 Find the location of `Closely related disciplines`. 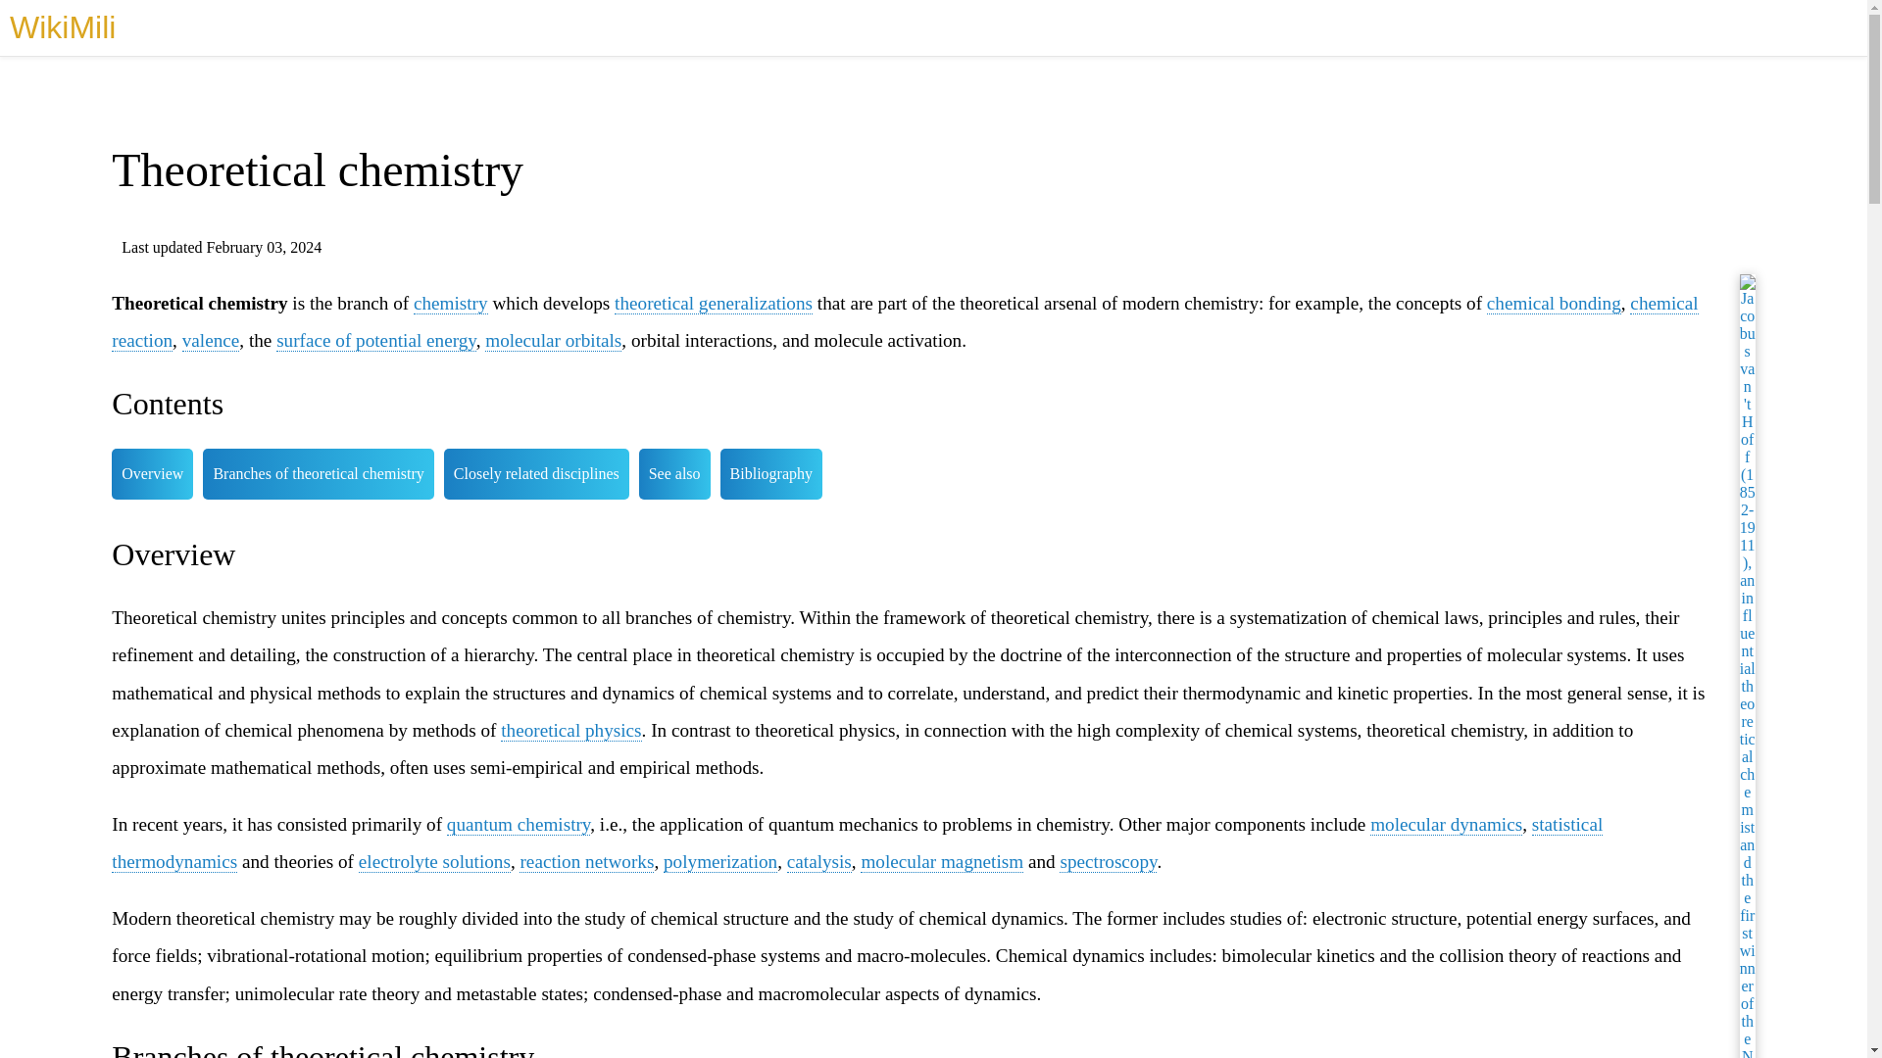

Closely related disciplines is located at coordinates (536, 473).